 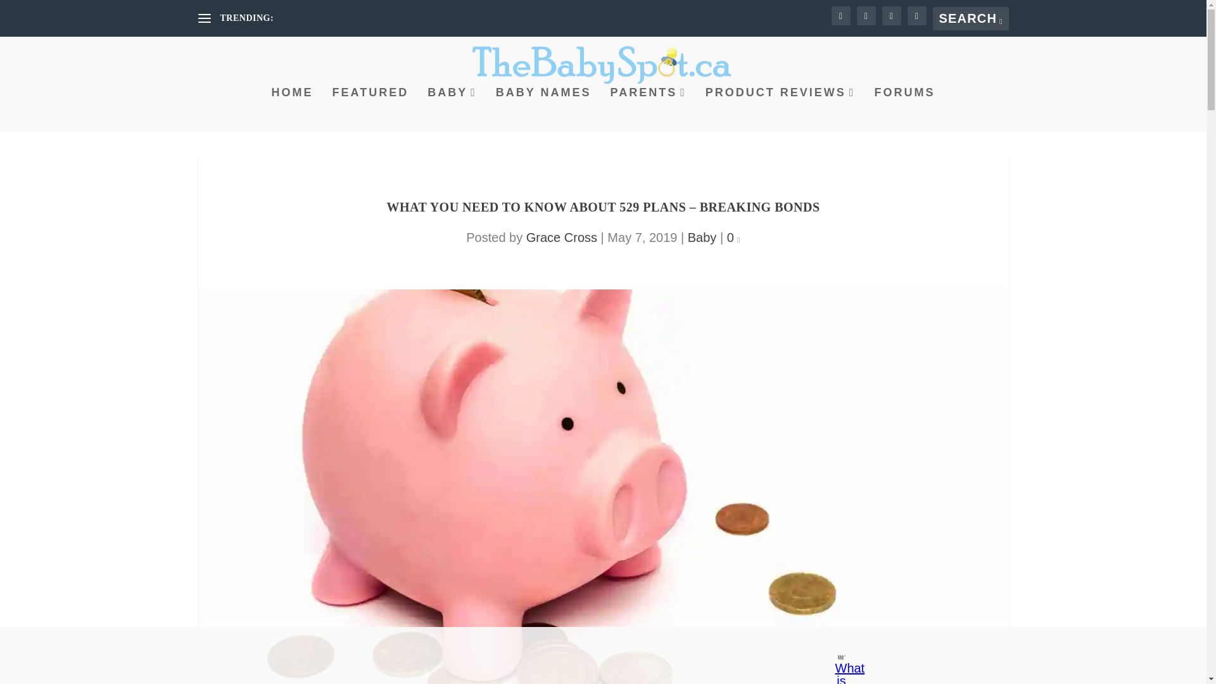 What do you see at coordinates (452, 110) in the screenshot?
I see `BABY` at bounding box center [452, 110].